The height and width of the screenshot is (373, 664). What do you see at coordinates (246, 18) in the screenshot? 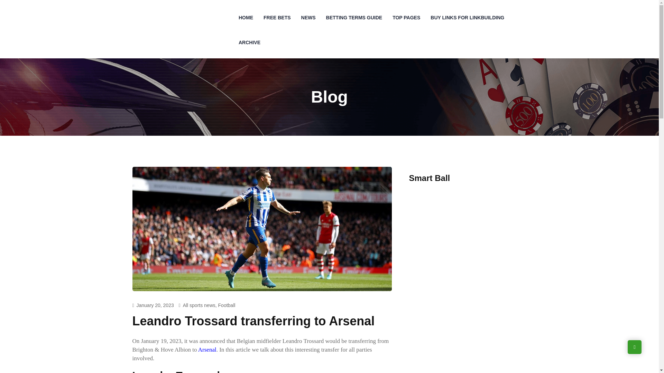
I see `HOME` at bounding box center [246, 18].